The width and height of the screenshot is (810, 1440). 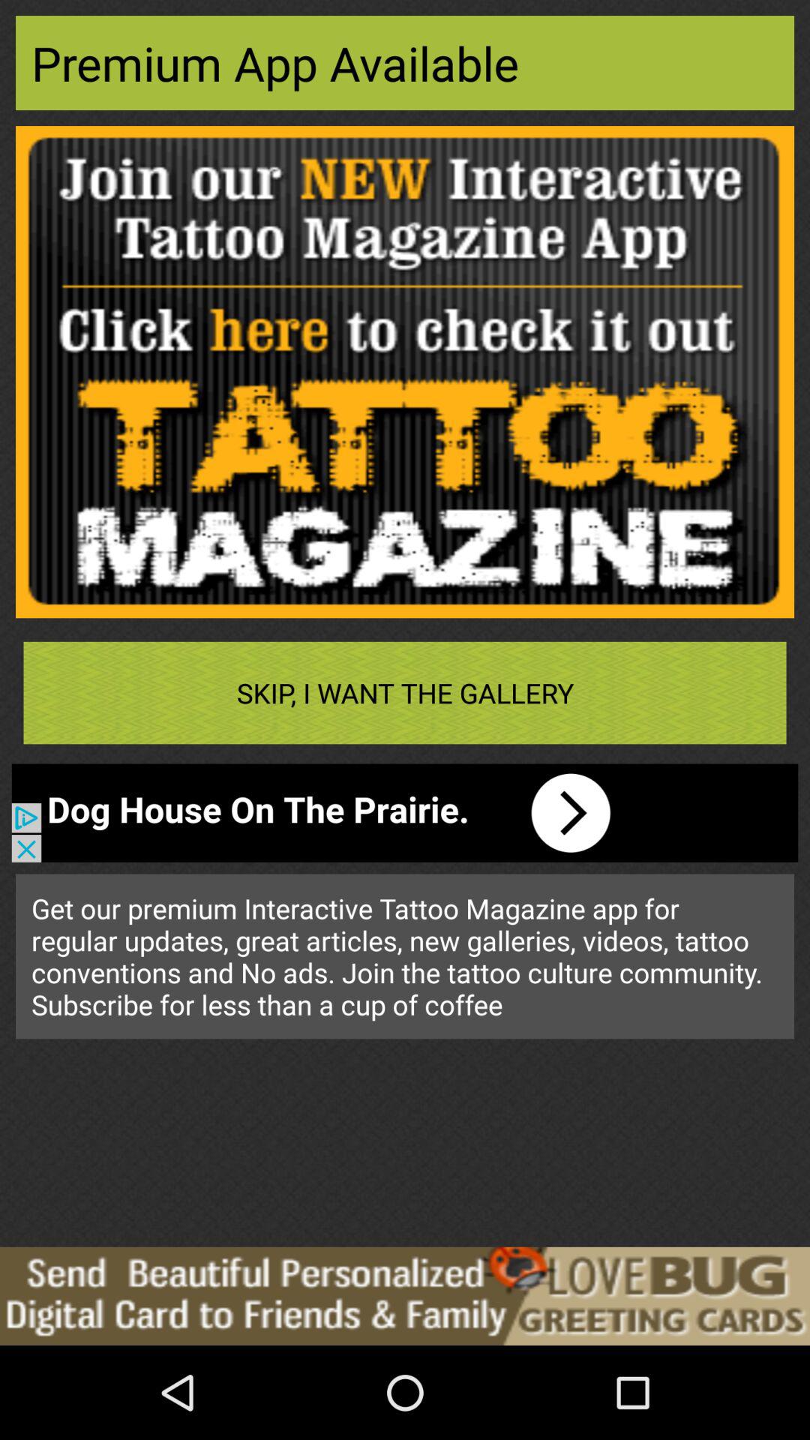 I want to click on advertisement bar, so click(x=405, y=1296).